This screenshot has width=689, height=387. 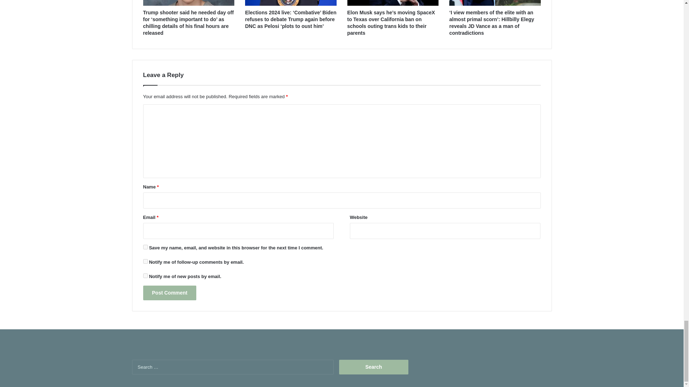 I want to click on Search, so click(x=374, y=367).